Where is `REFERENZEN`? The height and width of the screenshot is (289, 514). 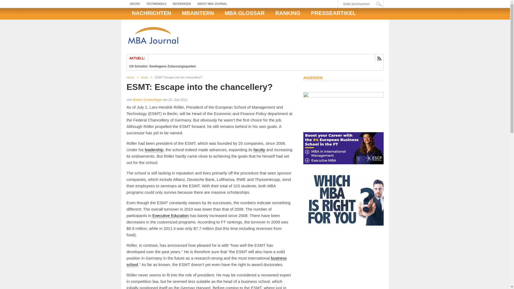 REFERENZEN is located at coordinates (182, 4).